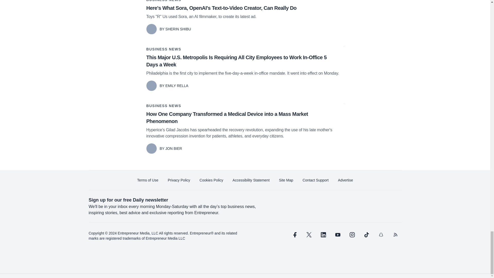  What do you see at coordinates (309, 235) in the screenshot?
I see `twitter` at bounding box center [309, 235].